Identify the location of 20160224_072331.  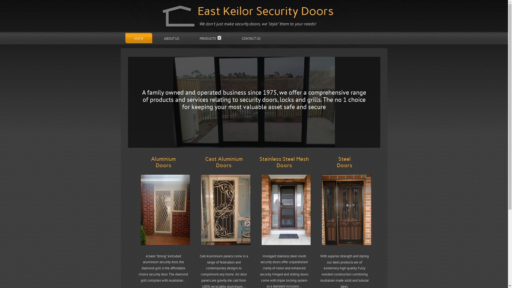
(165, 210).